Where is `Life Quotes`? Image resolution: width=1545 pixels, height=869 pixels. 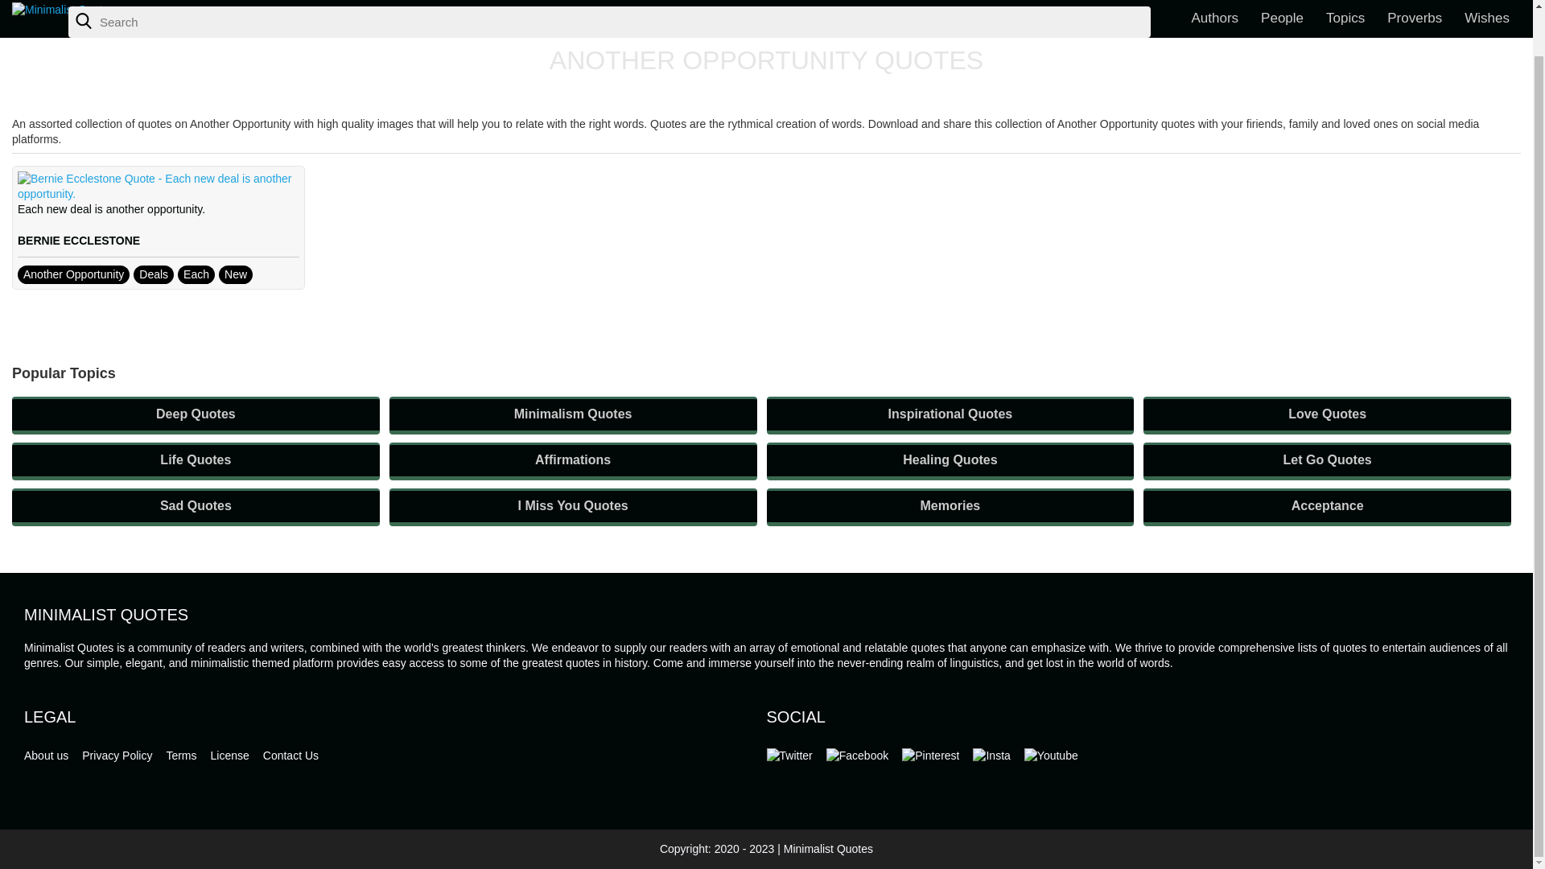 Life Quotes is located at coordinates (196, 461).